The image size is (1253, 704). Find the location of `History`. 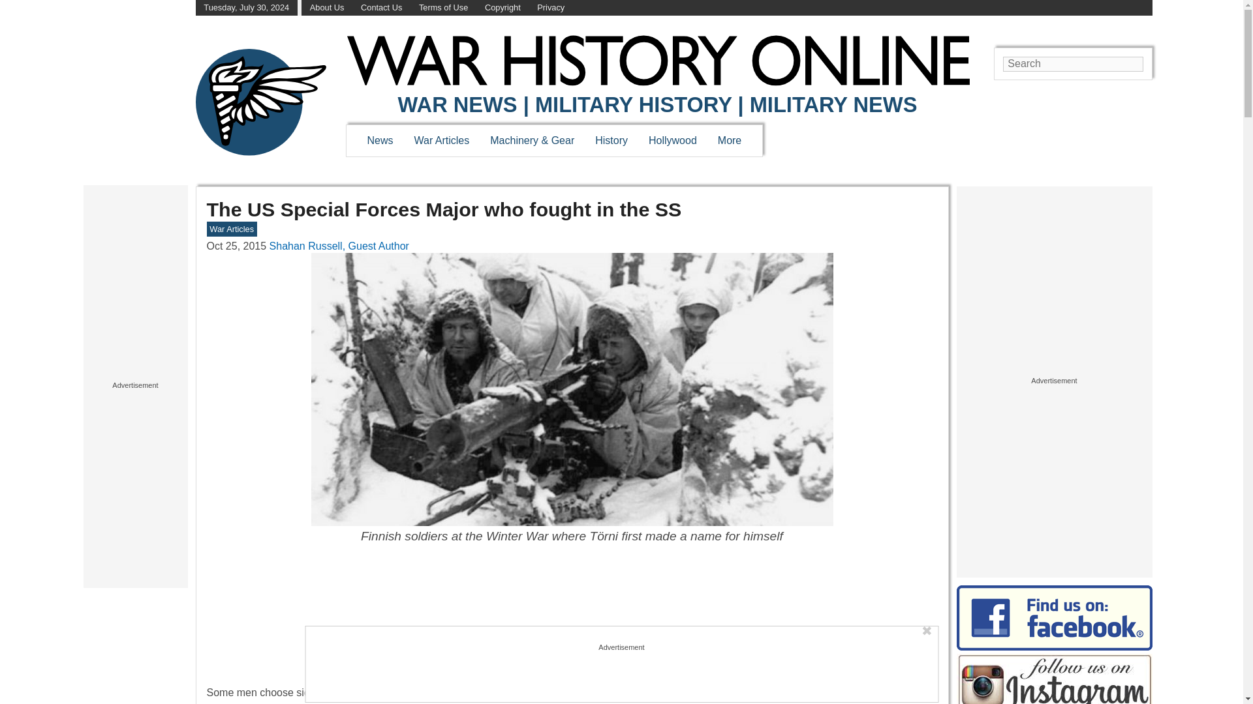

History is located at coordinates (611, 140).